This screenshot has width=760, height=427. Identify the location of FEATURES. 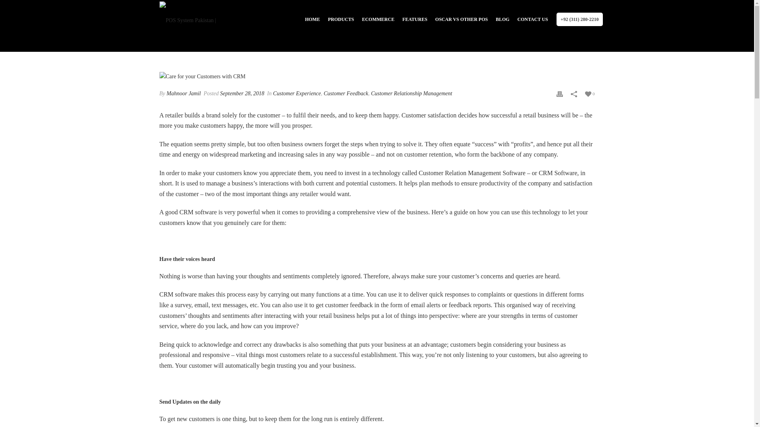
(414, 19).